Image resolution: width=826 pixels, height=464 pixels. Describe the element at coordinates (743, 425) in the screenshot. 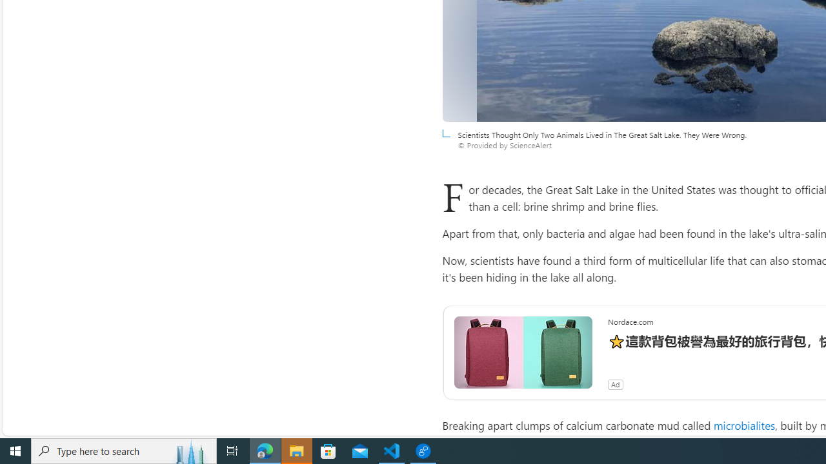

I see `microbialites` at that location.